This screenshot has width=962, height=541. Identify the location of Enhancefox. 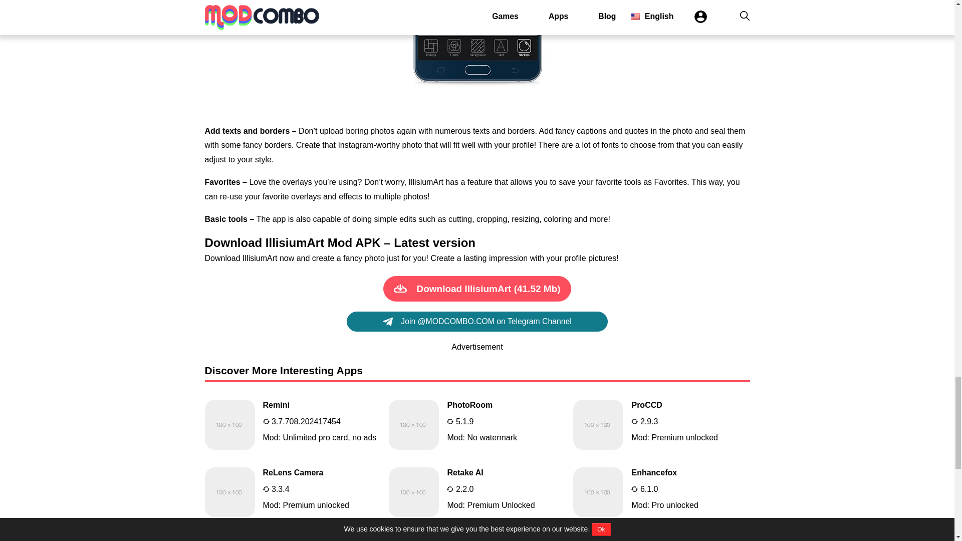
(477, 425).